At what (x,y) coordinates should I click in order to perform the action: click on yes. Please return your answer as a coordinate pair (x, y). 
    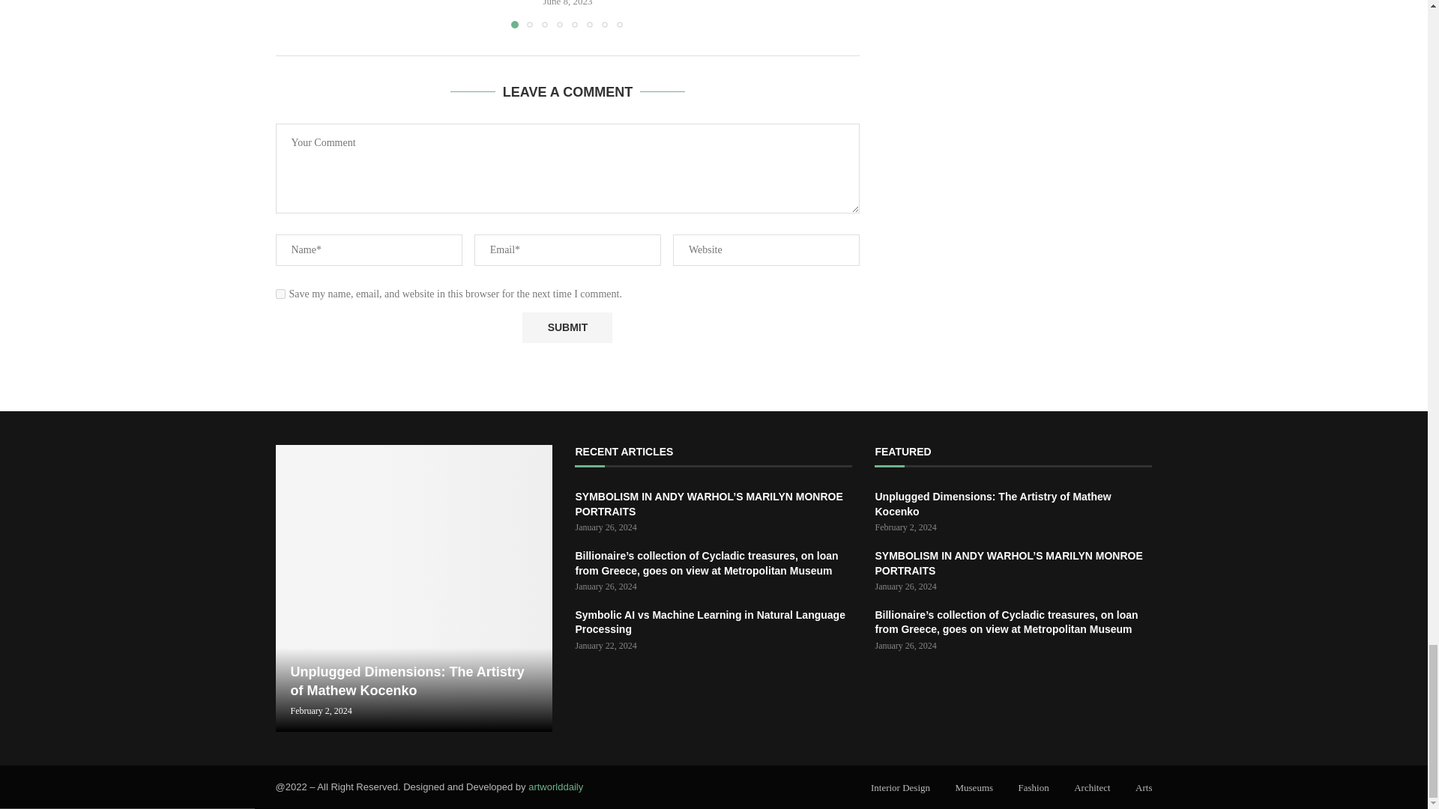
    Looking at the image, I should click on (280, 294).